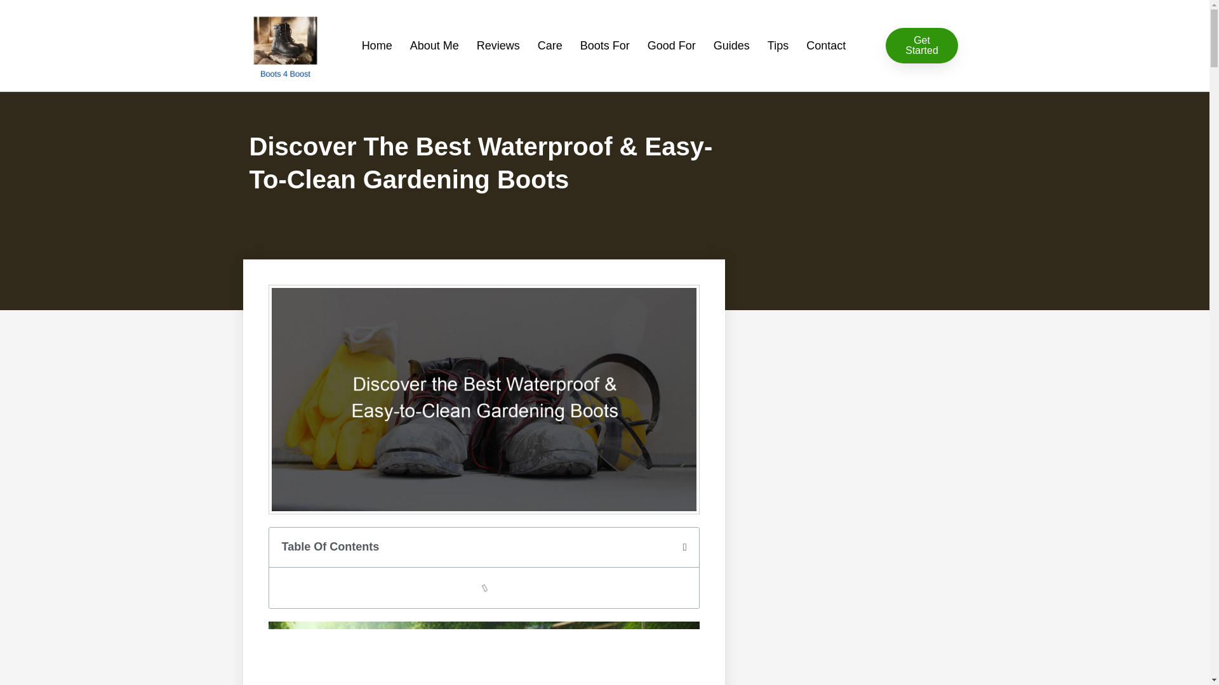 The image size is (1219, 685). Describe the element at coordinates (605, 46) in the screenshot. I see `Boots For` at that location.